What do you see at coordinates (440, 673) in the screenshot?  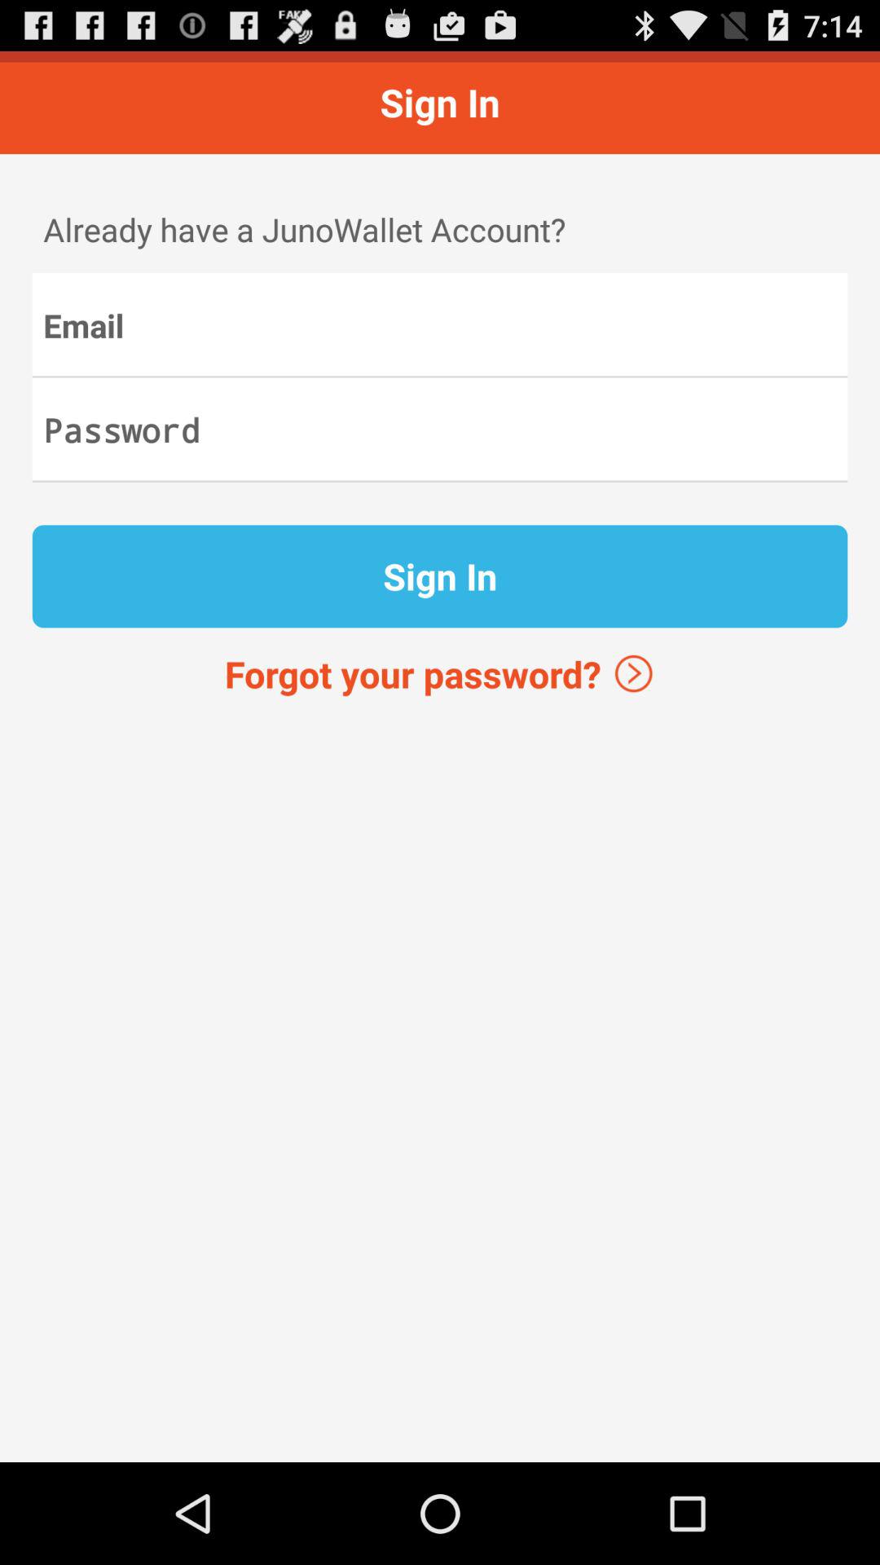 I see `flip until the forgot your password?` at bounding box center [440, 673].